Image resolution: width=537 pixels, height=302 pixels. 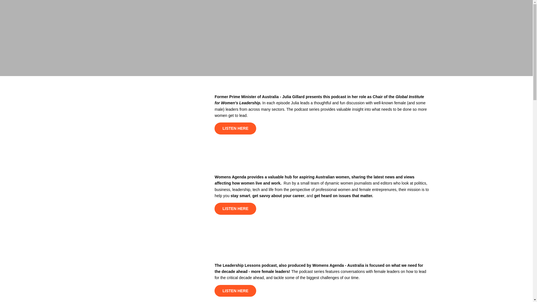 What do you see at coordinates (235, 209) in the screenshot?
I see `LISTEN HERE` at bounding box center [235, 209].